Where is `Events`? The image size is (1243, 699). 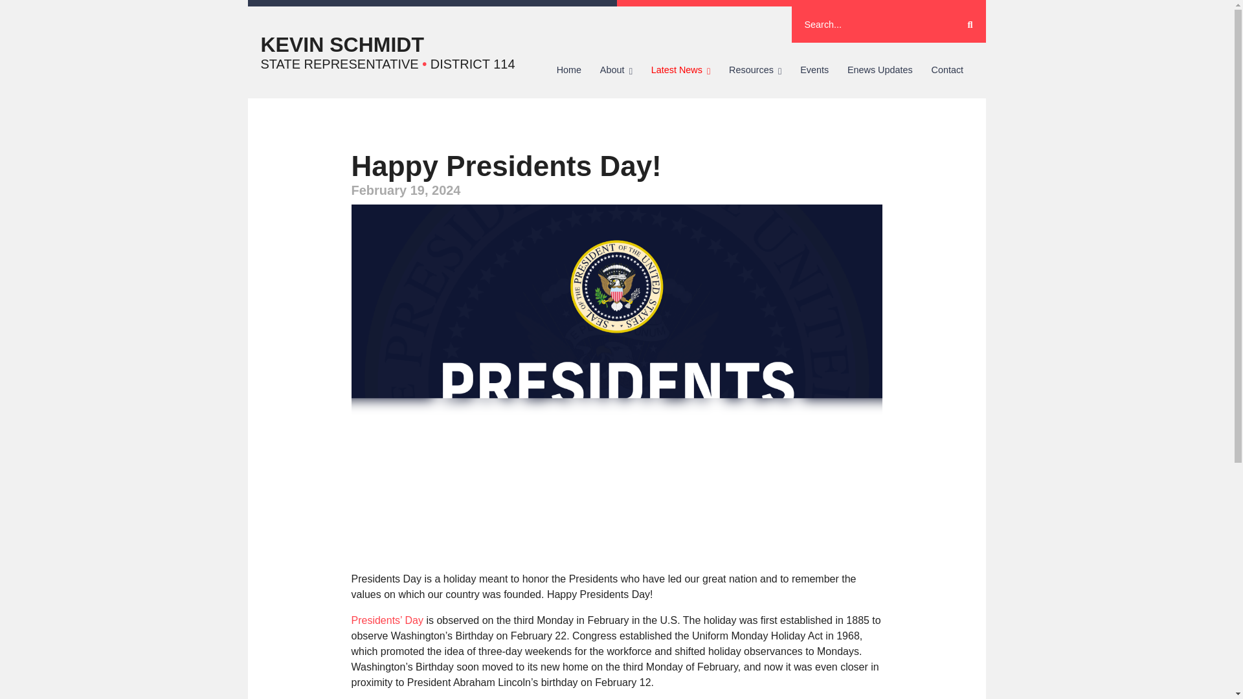 Events is located at coordinates (814, 70).